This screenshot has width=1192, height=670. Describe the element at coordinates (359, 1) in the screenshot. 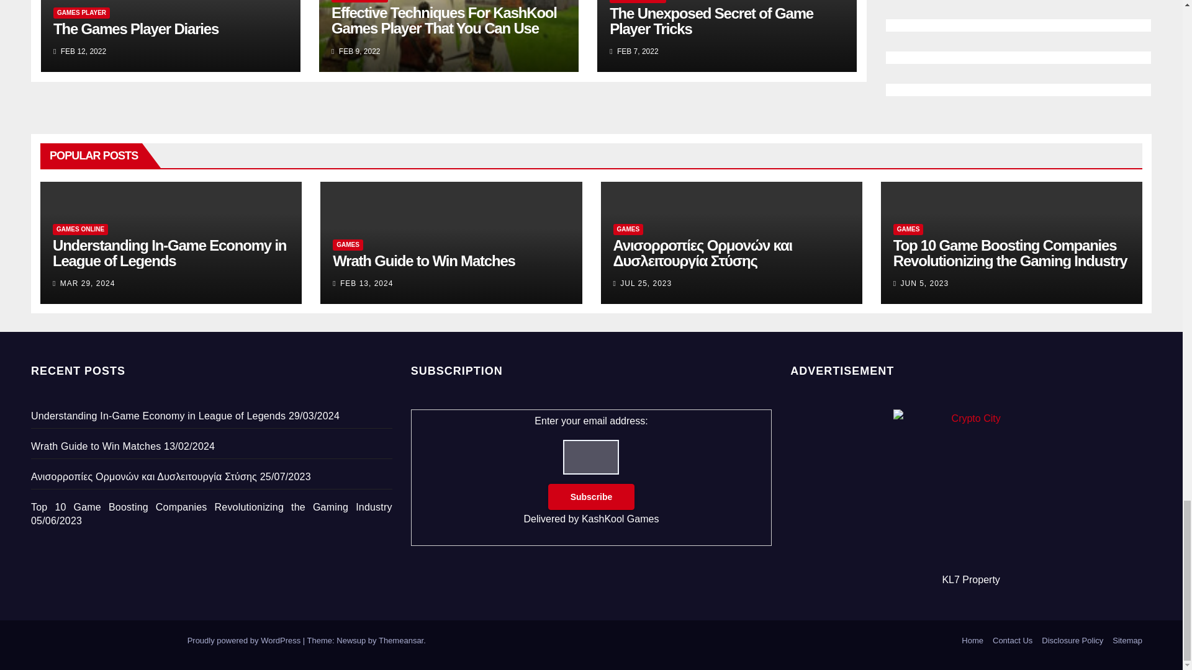

I see `GAMES PLAYER` at that location.